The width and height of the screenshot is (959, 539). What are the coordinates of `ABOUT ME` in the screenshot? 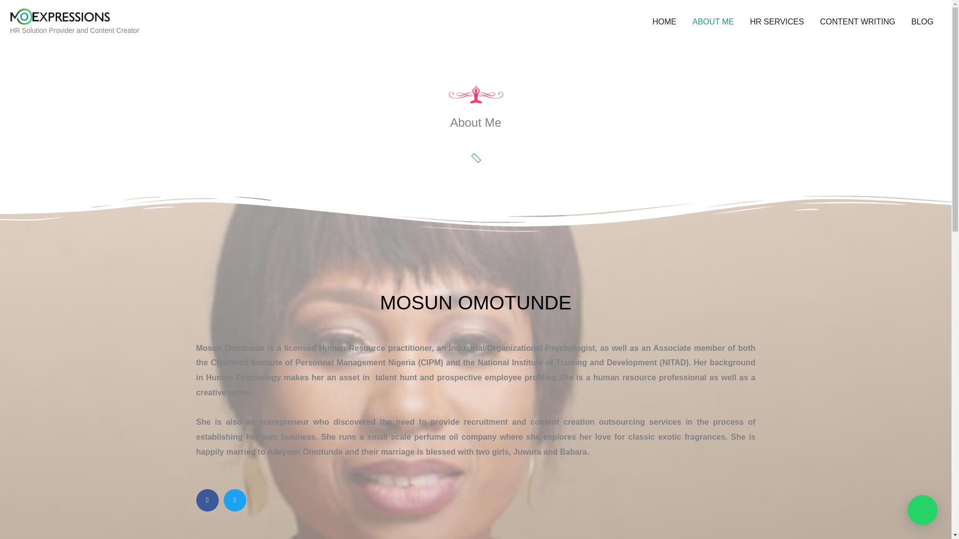 It's located at (713, 21).